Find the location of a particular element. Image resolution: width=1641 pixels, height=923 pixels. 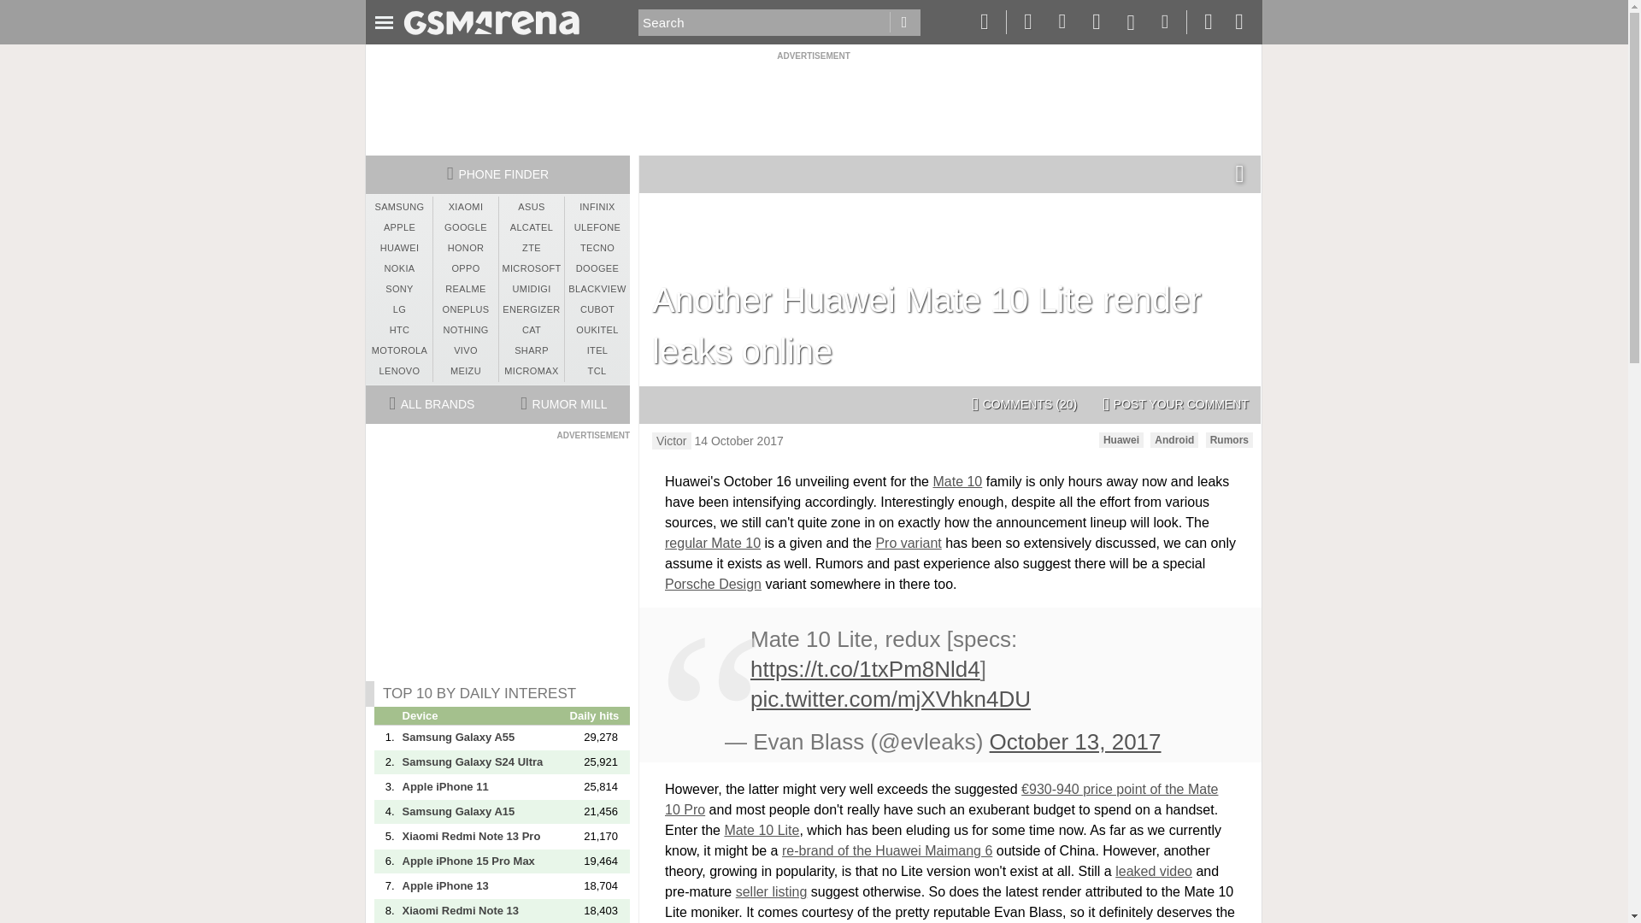

Android is located at coordinates (1173, 439).